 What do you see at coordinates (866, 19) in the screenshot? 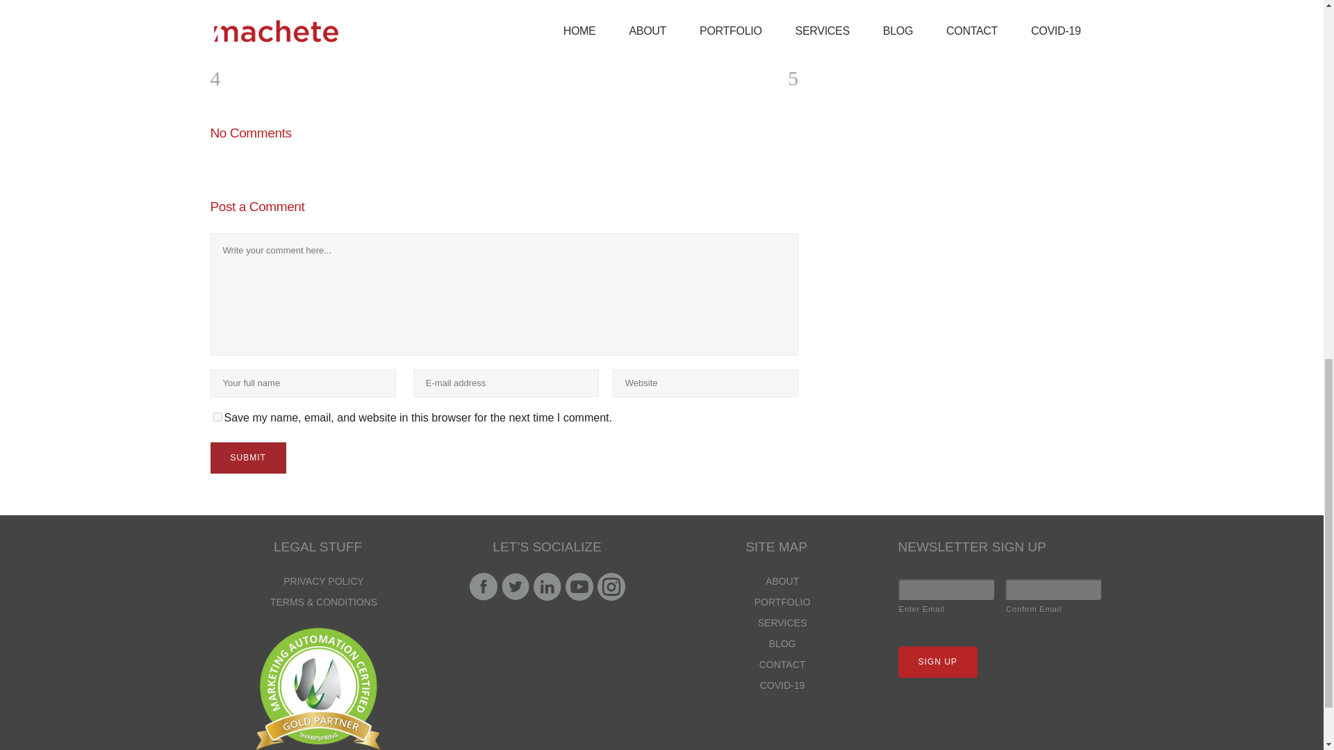
I see `Sign Up` at bounding box center [866, 19].